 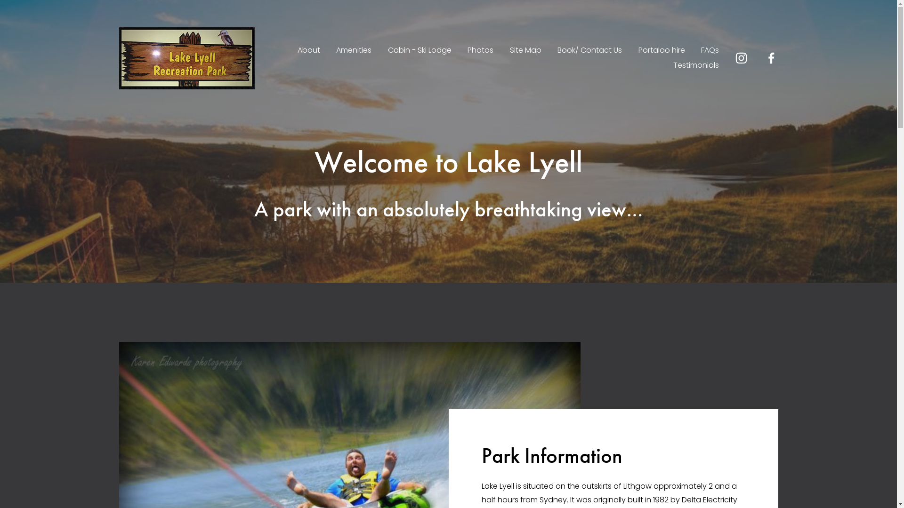 What do you see at coordinates (309, 51) in the screenshot?
I see `About` at bounding box center [309, 51].